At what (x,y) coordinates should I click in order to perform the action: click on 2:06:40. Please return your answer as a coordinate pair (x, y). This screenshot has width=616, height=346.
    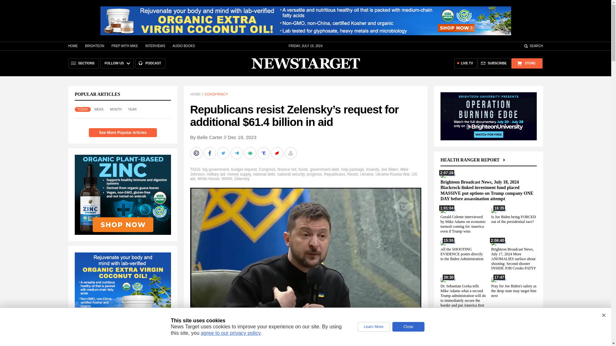
    Looking at the image, I should click on (498, 242).